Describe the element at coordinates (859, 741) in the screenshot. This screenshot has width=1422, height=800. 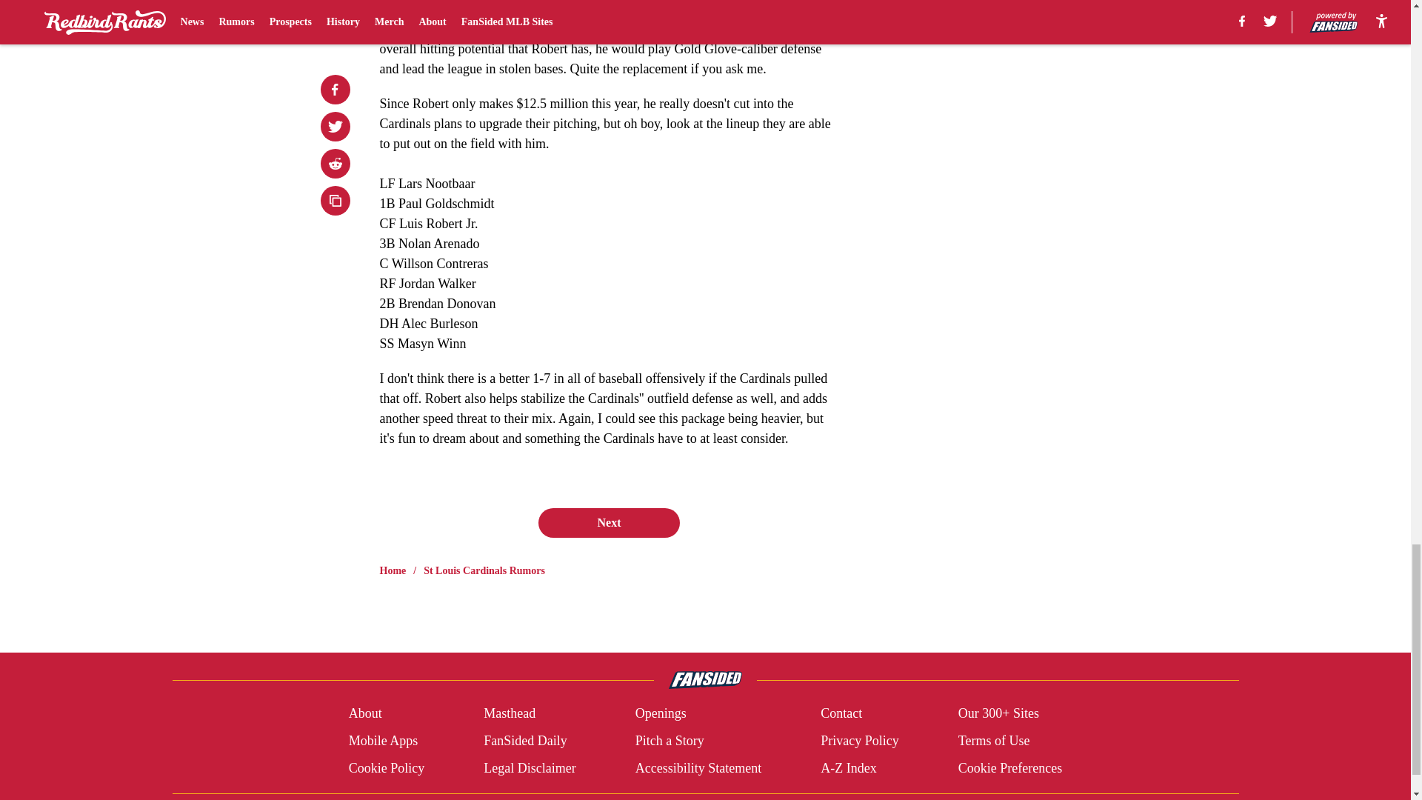
I see `Privacy Policy` at that location.